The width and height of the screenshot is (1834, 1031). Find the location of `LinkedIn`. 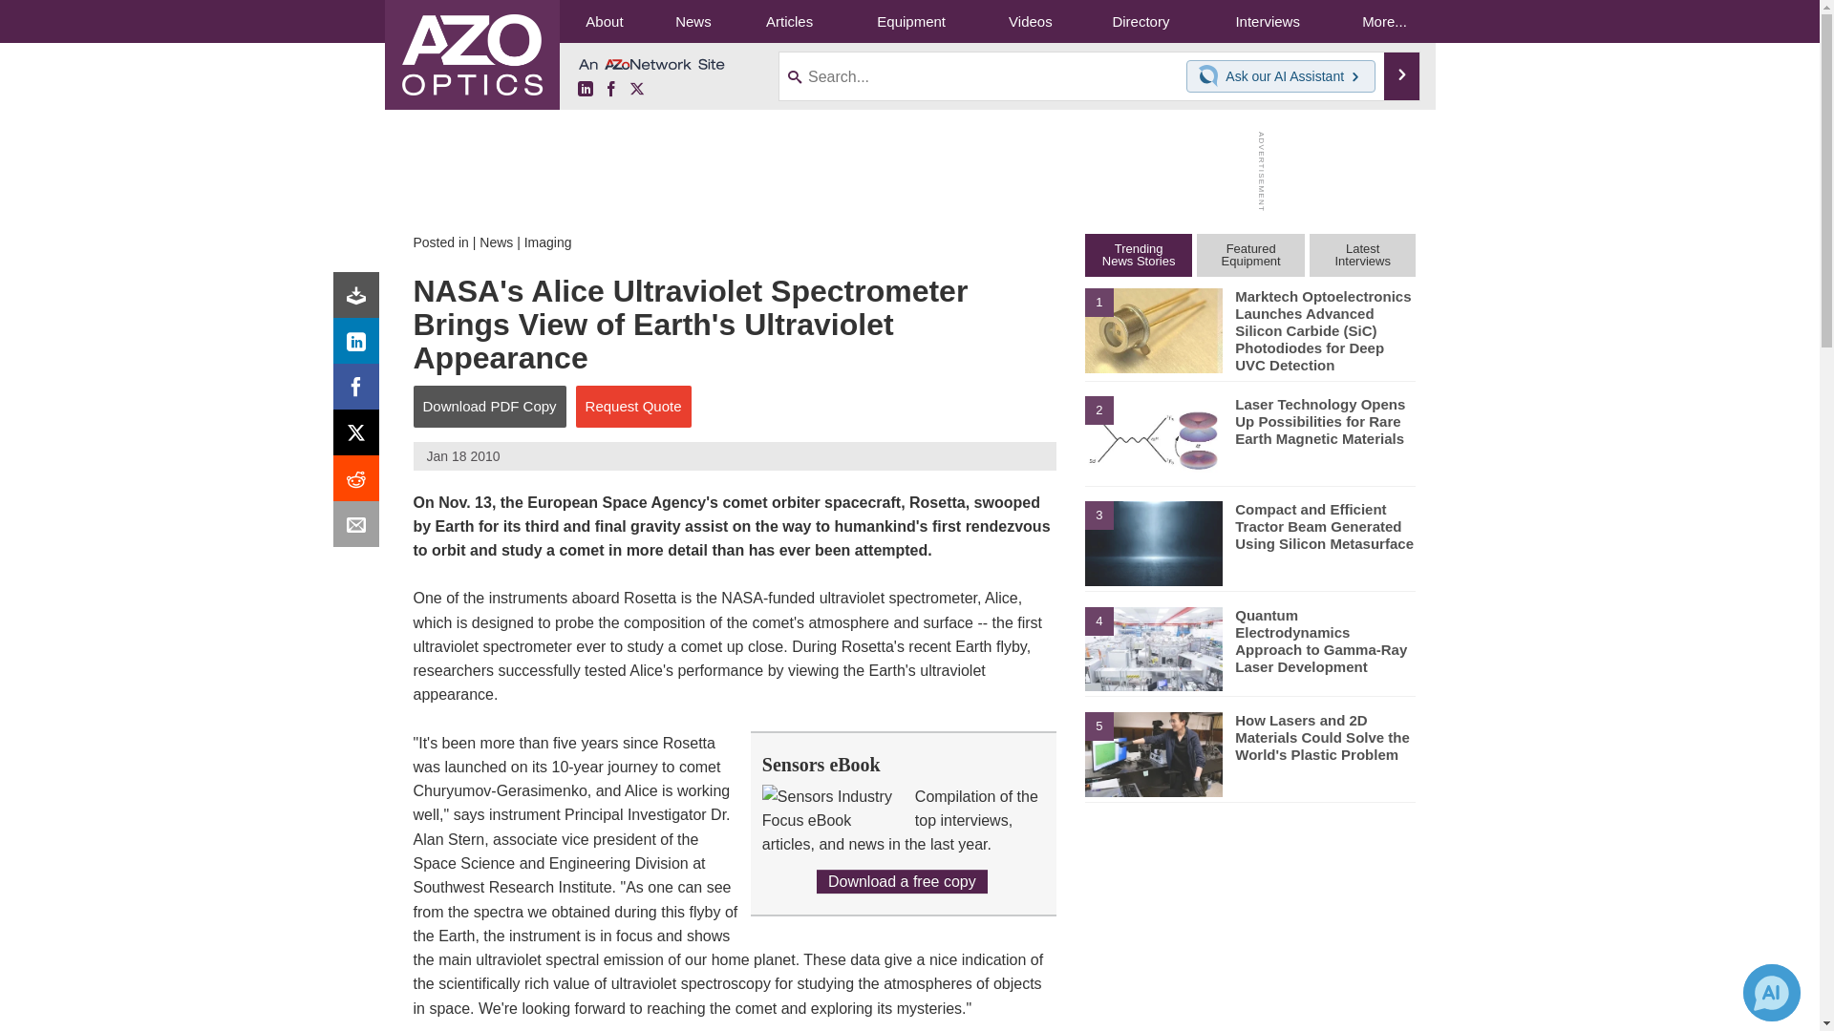

LinkedIn is located at coordinates (585, 90).